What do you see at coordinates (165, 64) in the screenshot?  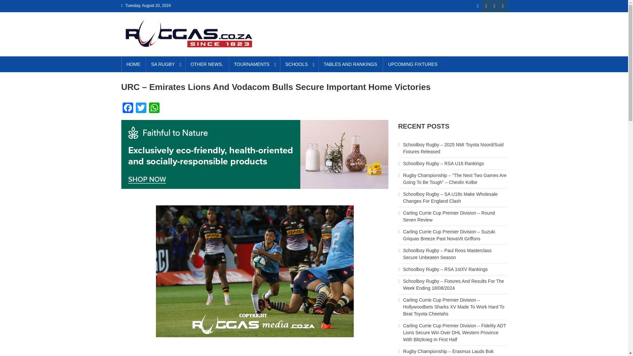 I see `SA RUGBY` at bounding box center [165, 64].